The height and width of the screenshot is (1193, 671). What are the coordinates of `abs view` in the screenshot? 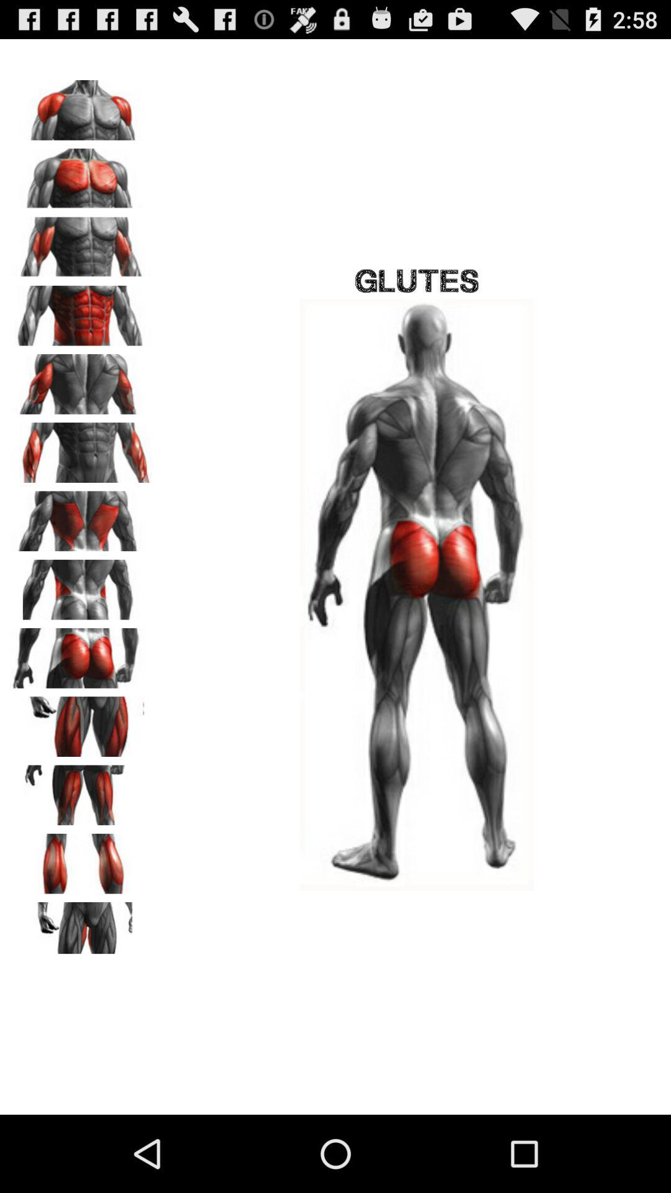 It's located at (81, 311).